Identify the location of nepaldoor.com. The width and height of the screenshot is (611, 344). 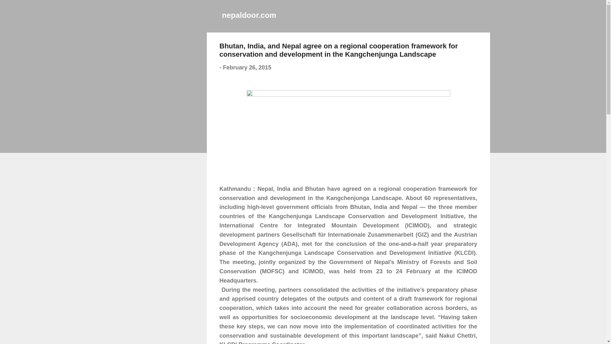
(249, 15).